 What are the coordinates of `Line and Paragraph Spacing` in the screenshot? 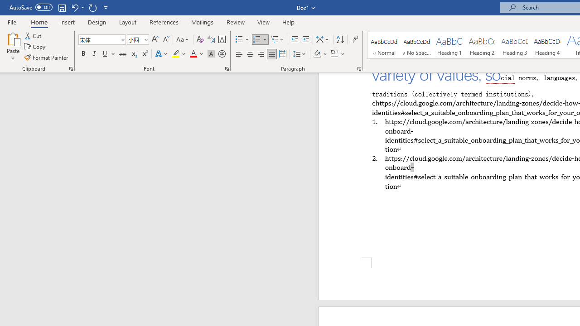 It's located at (300, 54).